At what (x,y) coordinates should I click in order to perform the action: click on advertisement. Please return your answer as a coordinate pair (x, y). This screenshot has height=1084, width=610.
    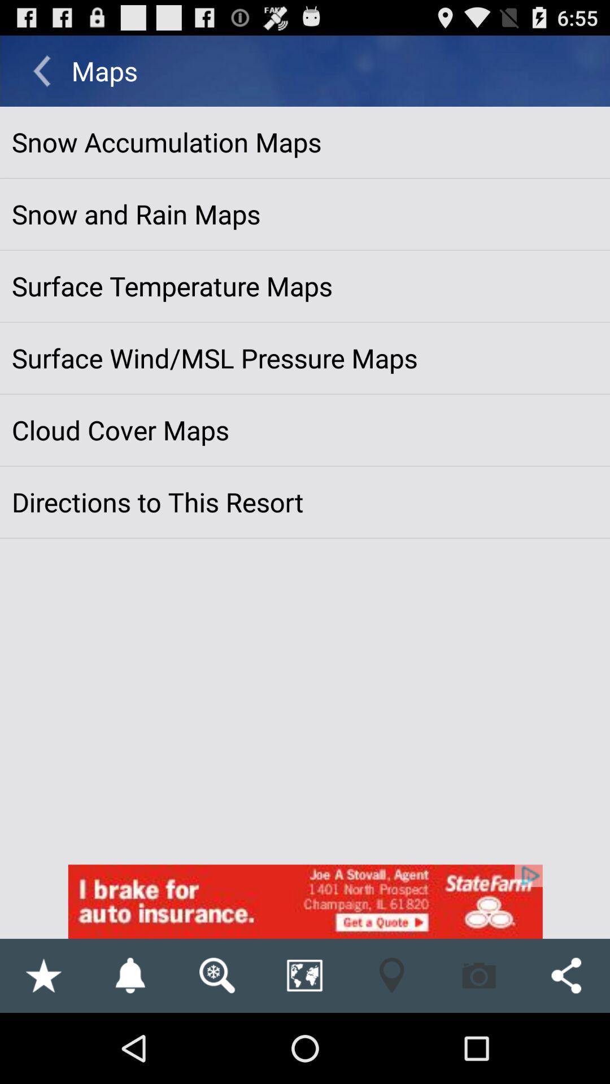
    Looking at the image, I should click on (305, 901).